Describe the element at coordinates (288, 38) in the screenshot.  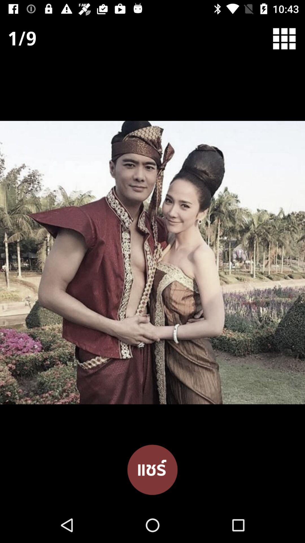
I see `click the square` at that location.